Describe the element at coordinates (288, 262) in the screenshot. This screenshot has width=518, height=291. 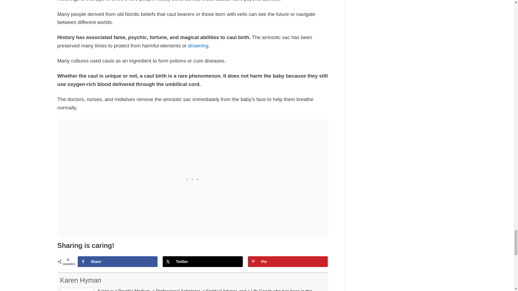
I see `Save to Pinterest` at that location.